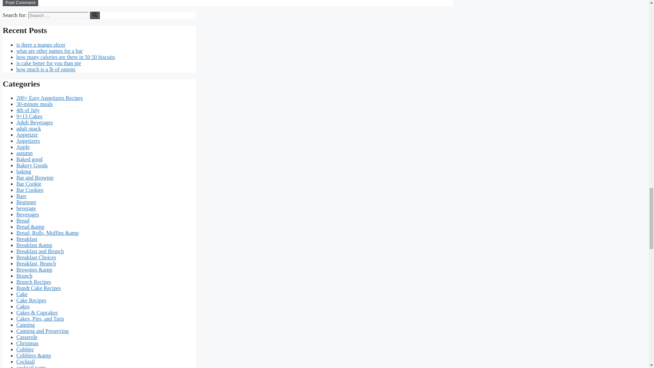  Describe the element at coordinates (29, 159) in the screenshot. I see `Baked good` at that location.